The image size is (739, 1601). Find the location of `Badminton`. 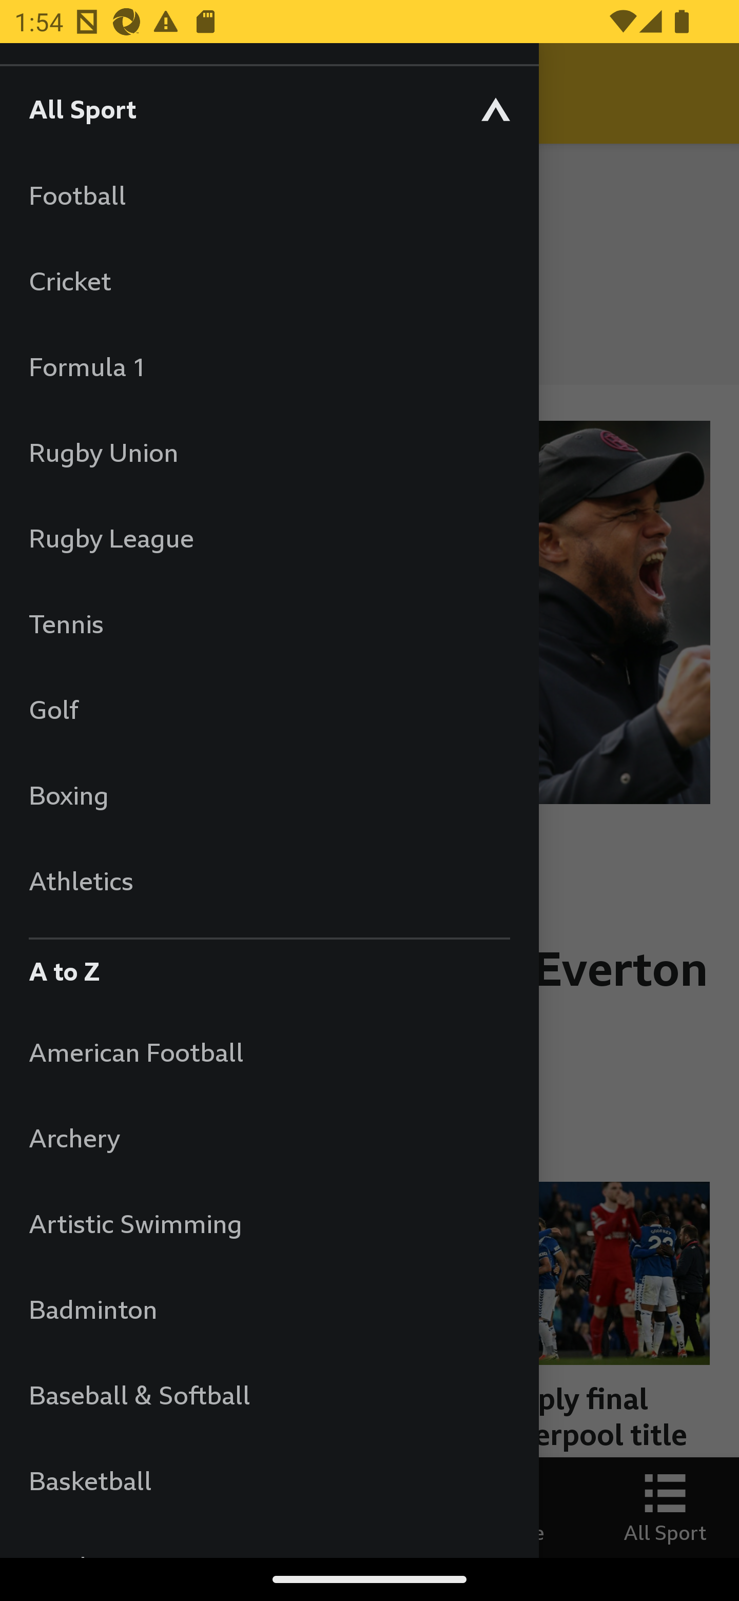

Badminton is located at coordinates (269, 1310).